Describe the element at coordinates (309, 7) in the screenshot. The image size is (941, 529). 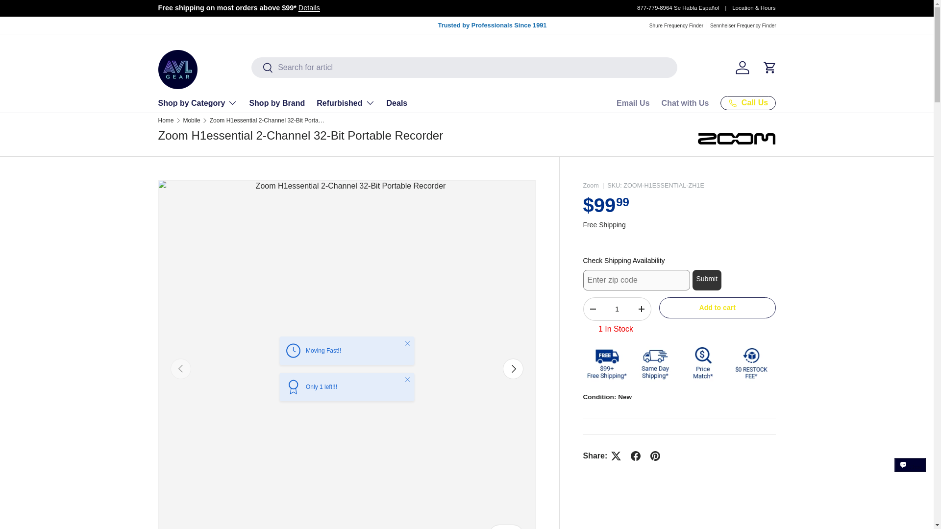
I see `Details` at that location.